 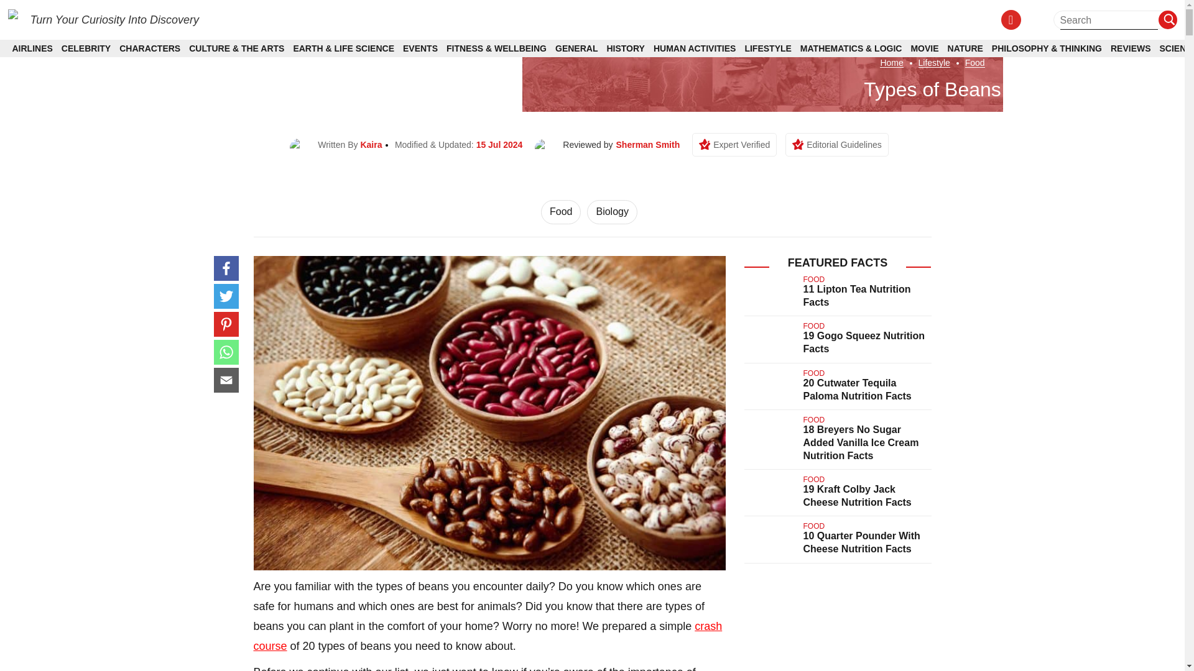 What do you see at coordinates (149, 48) in the screenshot?
I see `CHARACTERS` at bounding box center [149, 48].